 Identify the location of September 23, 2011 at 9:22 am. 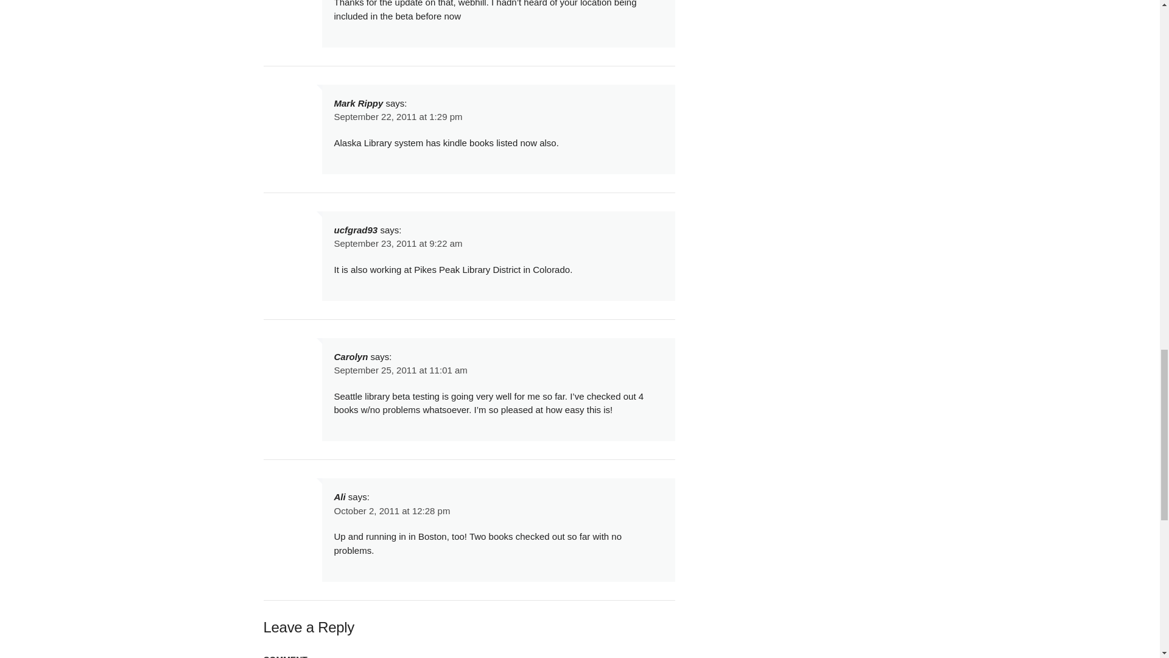
(397, 243).